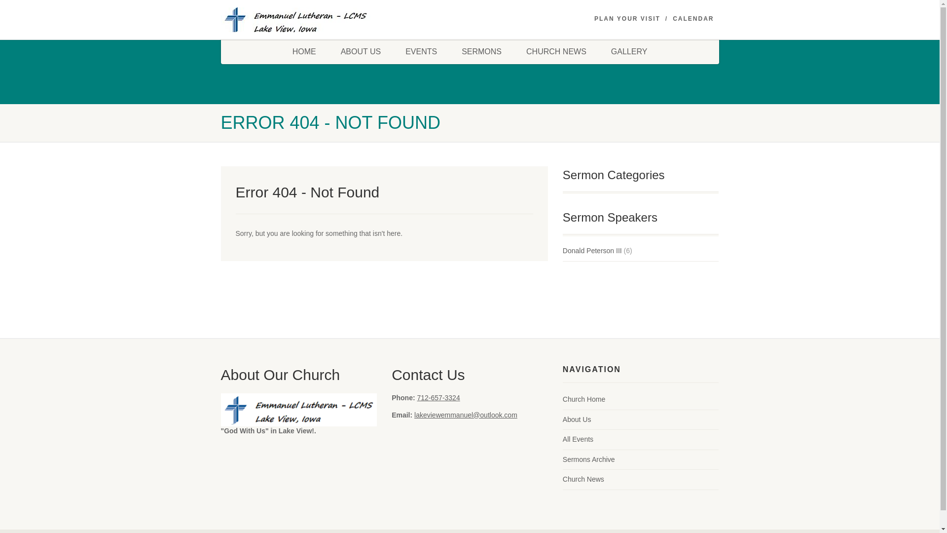 The width and height of the screenshot is (947, 533). What do you see at coordinates (583, 480) in the screenshot?
I see `Church News` at bounding box center [583, 480].